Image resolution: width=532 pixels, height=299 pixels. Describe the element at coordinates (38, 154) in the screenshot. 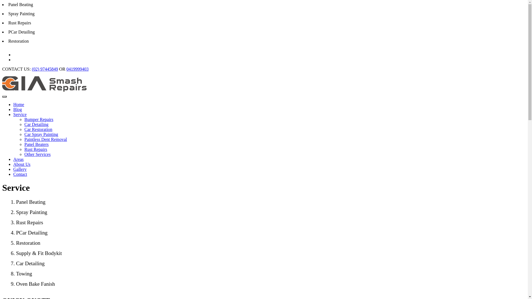

I see `Other Services` at that location.